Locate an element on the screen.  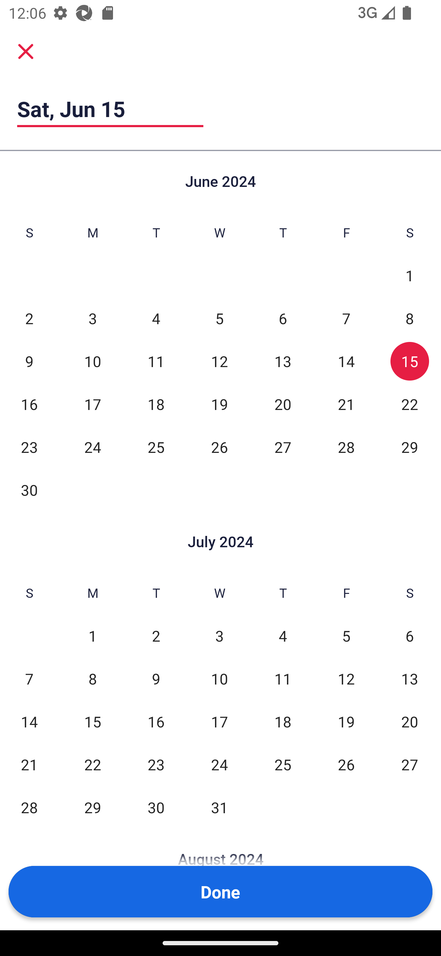
27 Thu, Jun 27, Not Selected is located at coordinates (283, 447).